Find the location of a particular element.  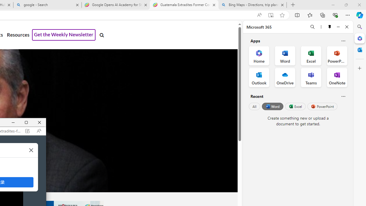

Google Opens AI Academy for Startups - Nearshore Americas is located at coordinates (116, 5).